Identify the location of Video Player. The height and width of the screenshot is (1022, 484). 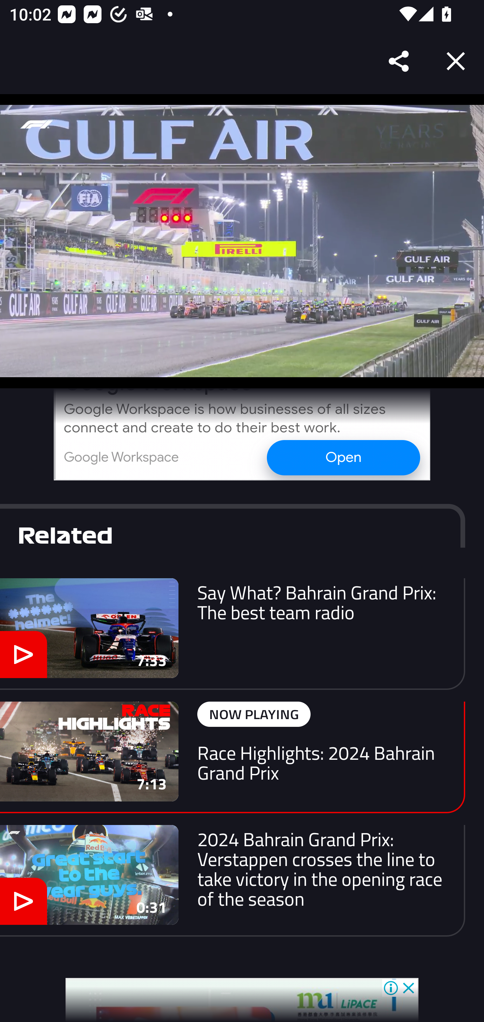
(242, 241).